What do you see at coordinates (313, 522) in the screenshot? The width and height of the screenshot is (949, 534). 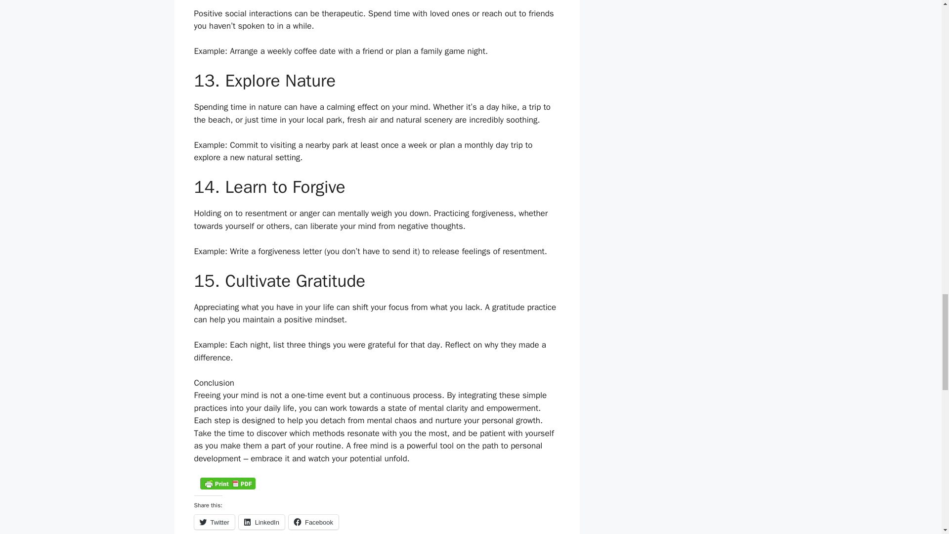 I see `Click to share on Facebook` at bounding box center [313, 522].